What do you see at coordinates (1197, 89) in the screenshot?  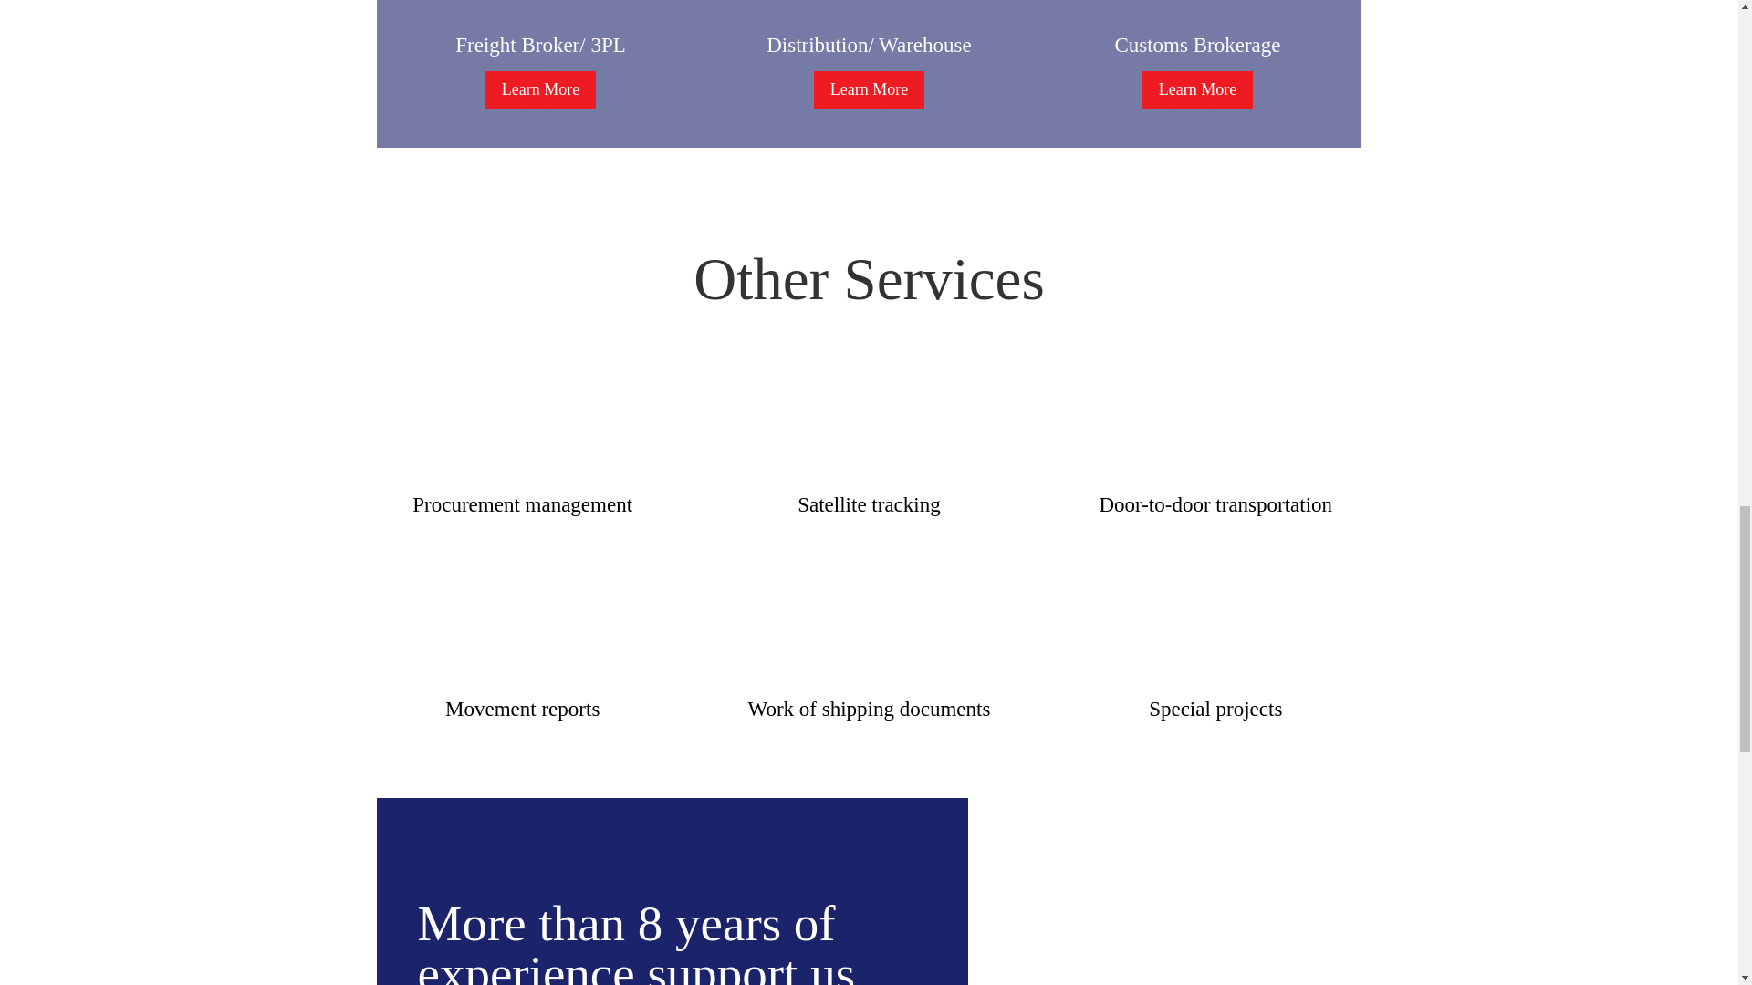 I see `Learn More` at bounding box center [1197, 89].